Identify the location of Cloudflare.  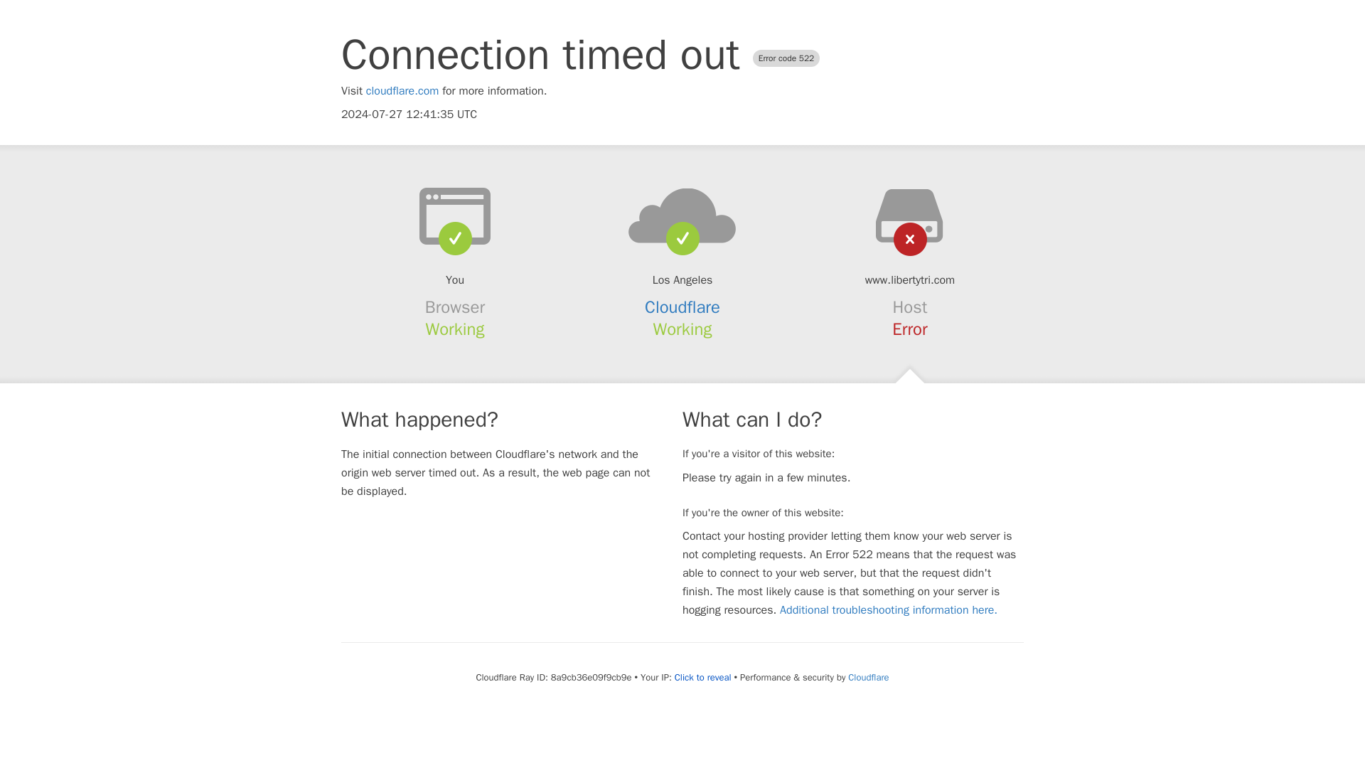
(867, 677).